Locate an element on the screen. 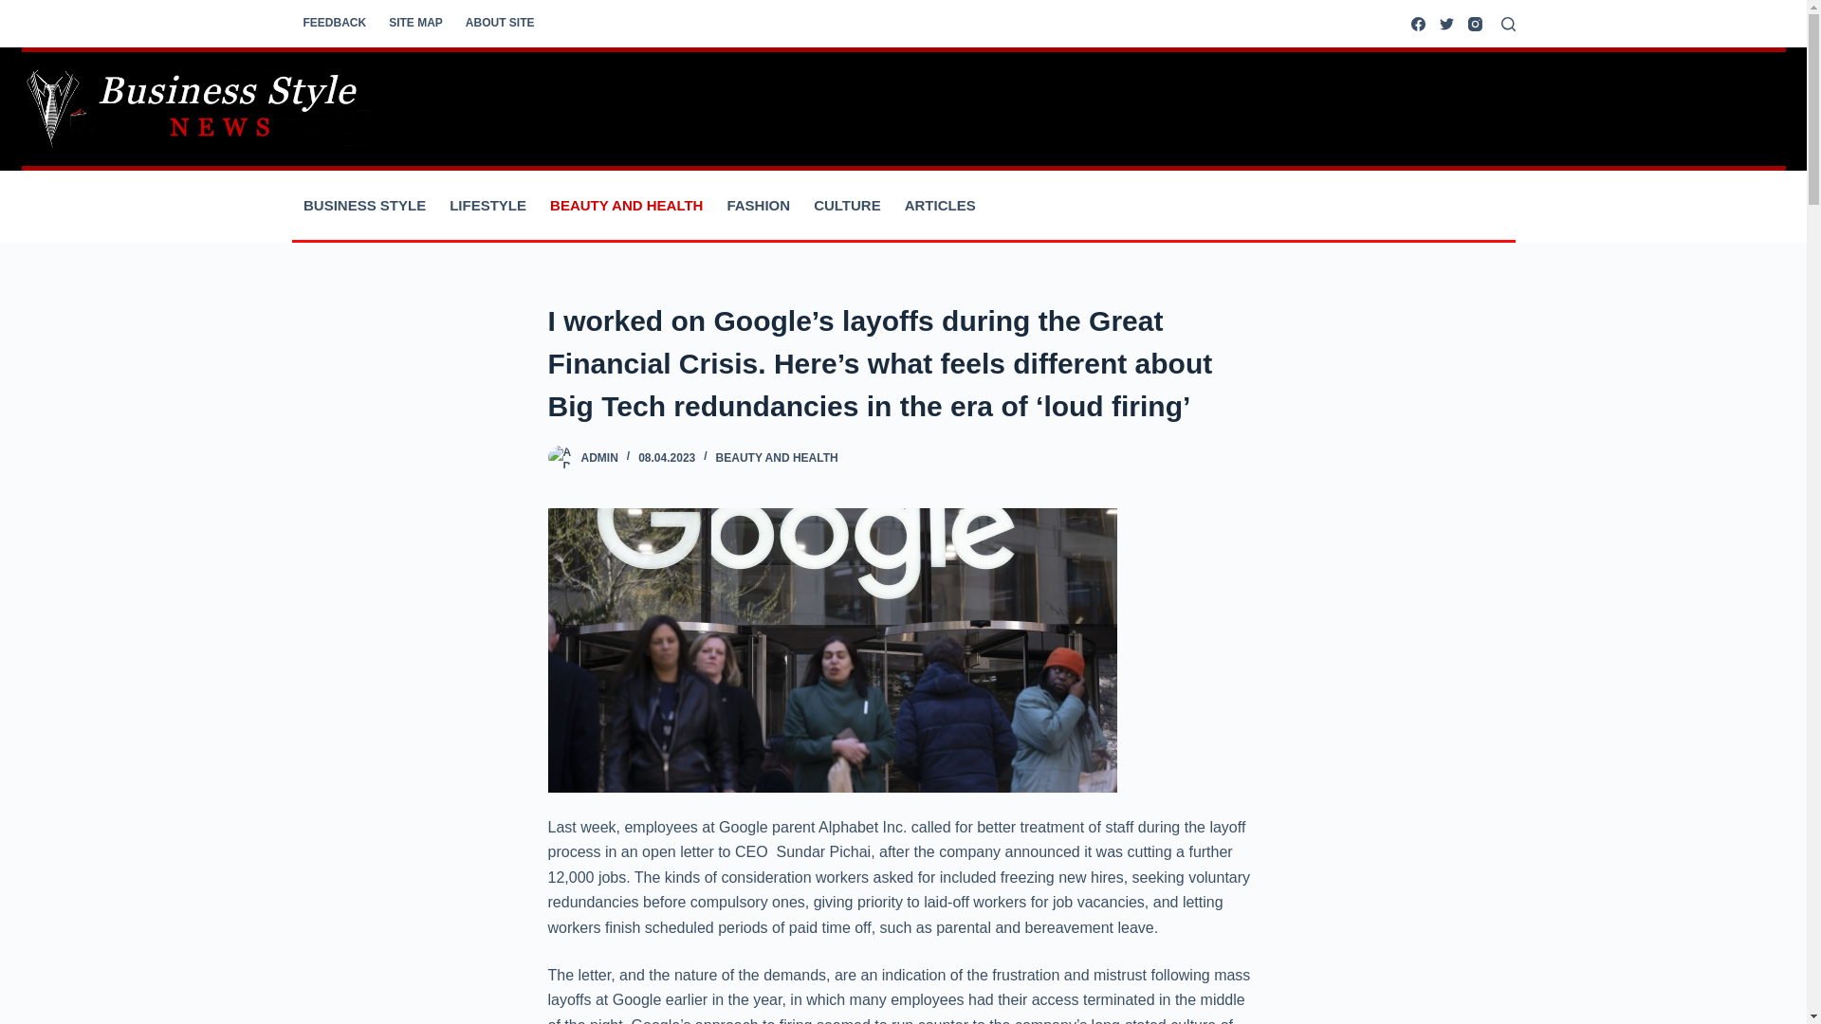 Image resolution: width=1821 pixels, height=1024 pixels. ADMIN is located at coordinates (598, 458).